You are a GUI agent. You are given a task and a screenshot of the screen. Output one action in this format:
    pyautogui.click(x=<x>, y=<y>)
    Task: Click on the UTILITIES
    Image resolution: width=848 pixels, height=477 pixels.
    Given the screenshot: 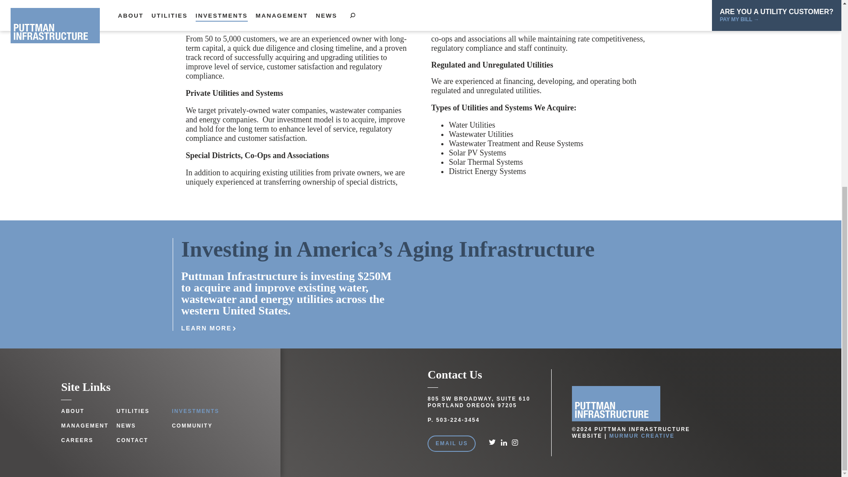 What is the action you would take?
    pyautogui.click(x=133, y=412)
    